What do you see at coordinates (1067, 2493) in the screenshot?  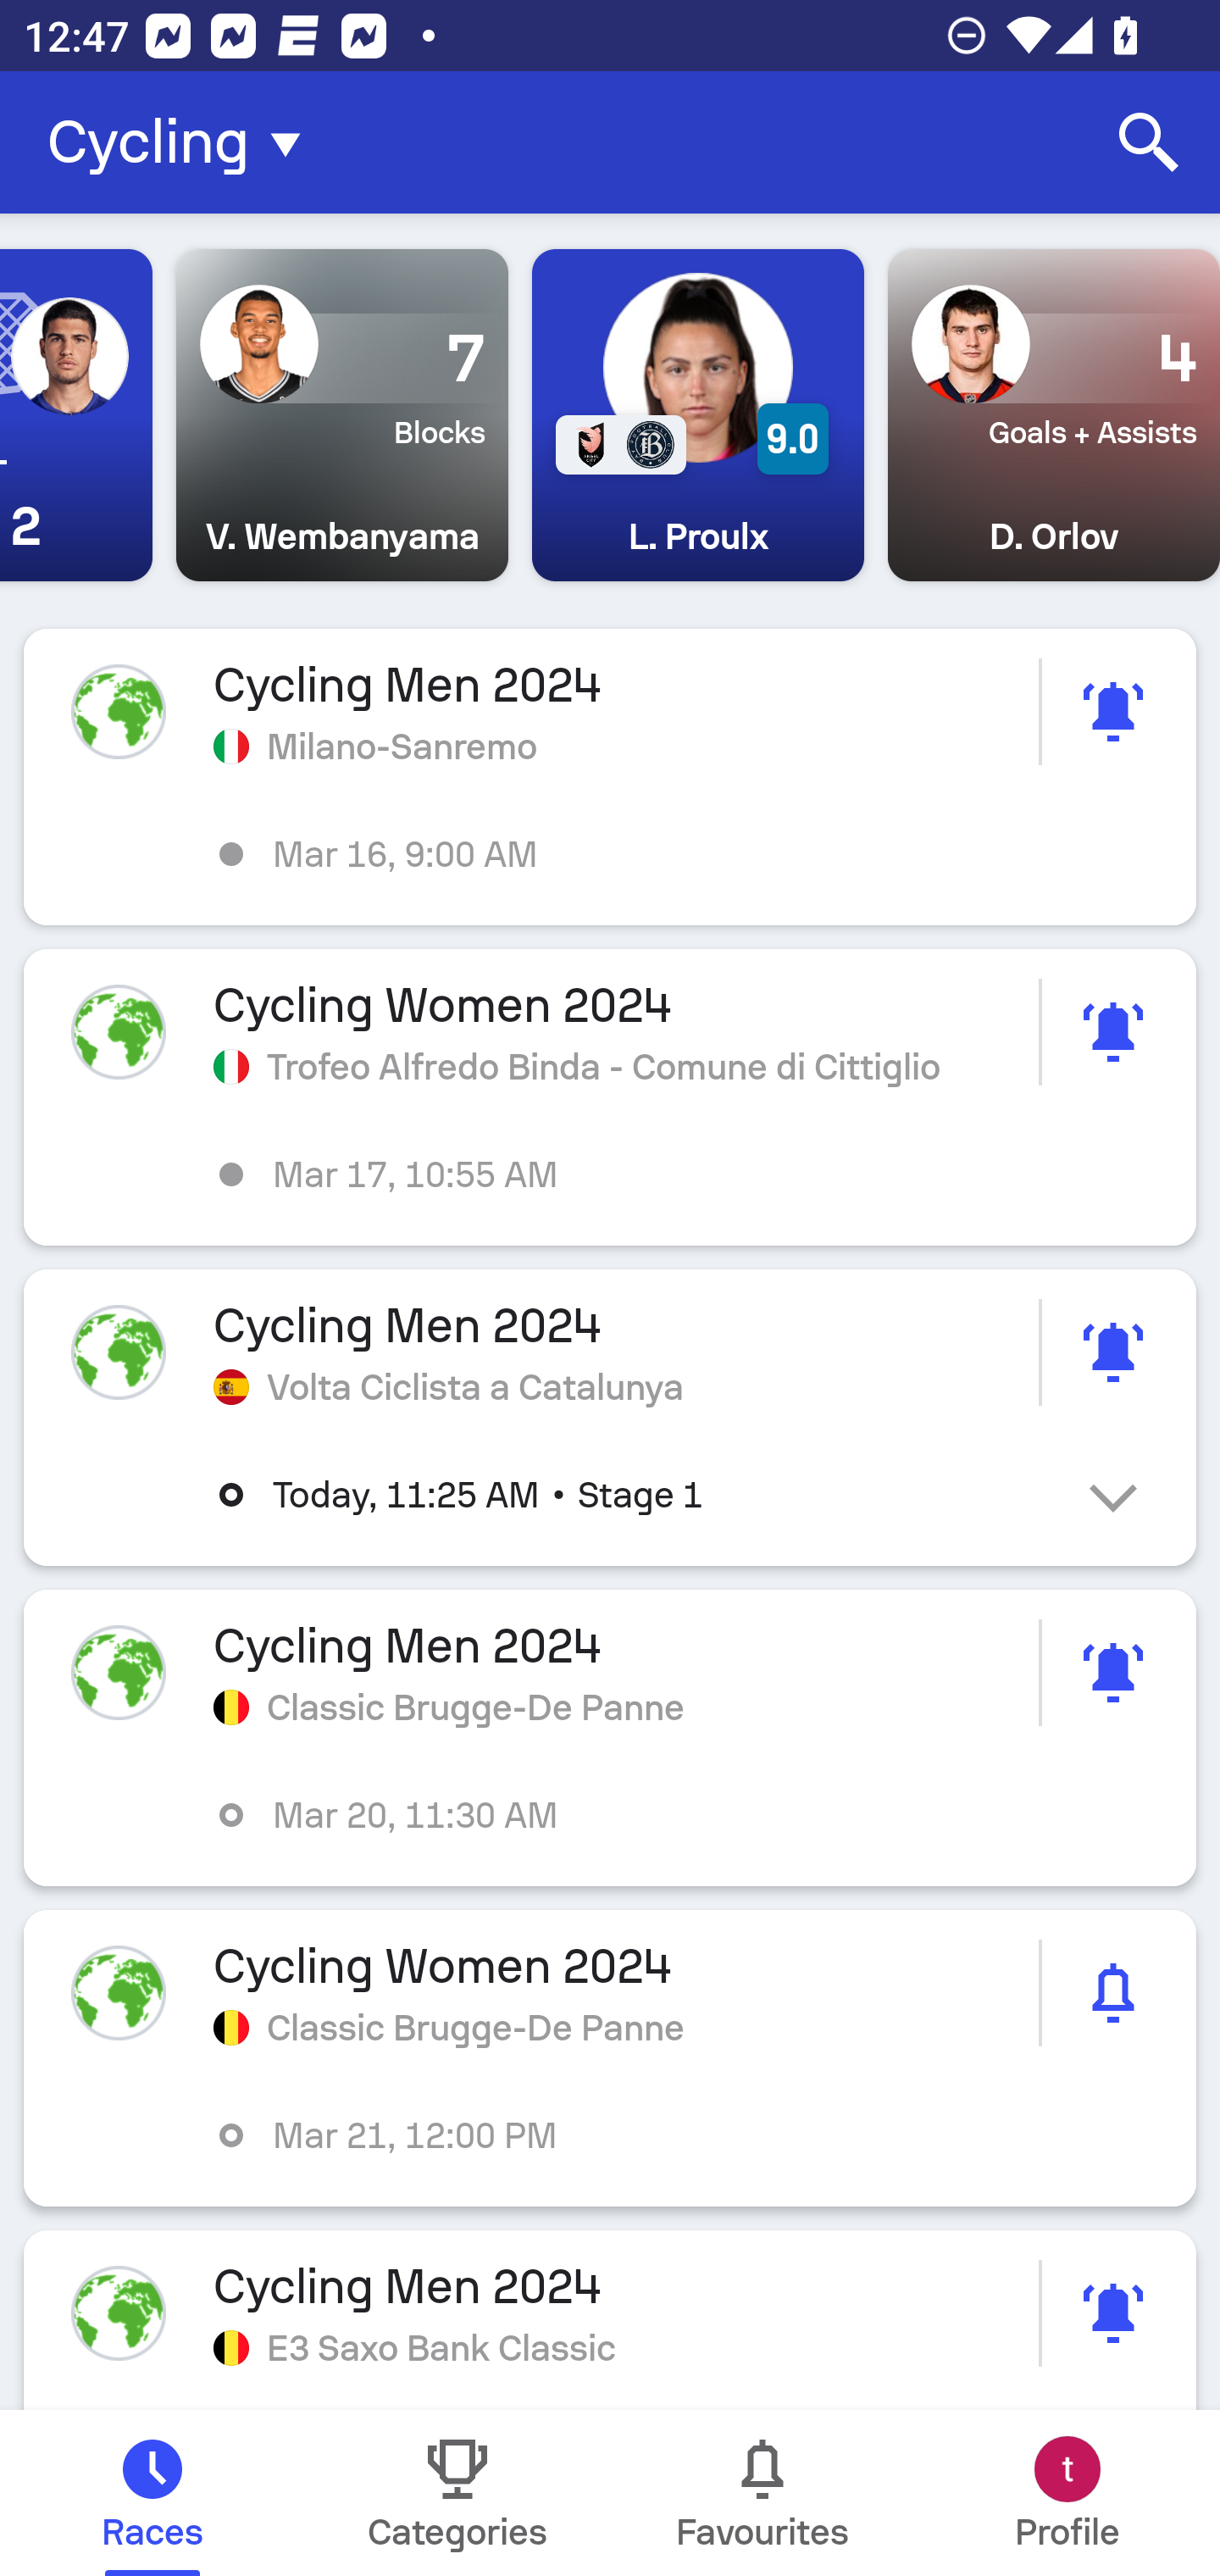 I see `Profile` at bounding box center [1067, 2493].